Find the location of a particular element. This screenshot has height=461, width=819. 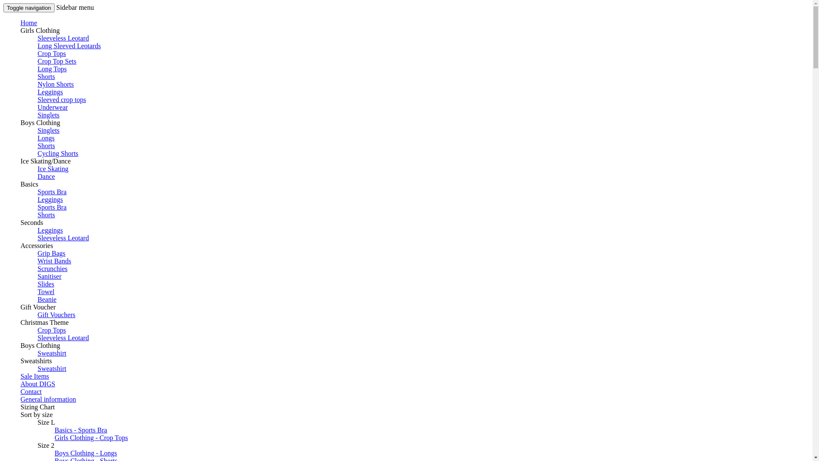

Basics - Sports Bra is located at coordinates (81, 430).